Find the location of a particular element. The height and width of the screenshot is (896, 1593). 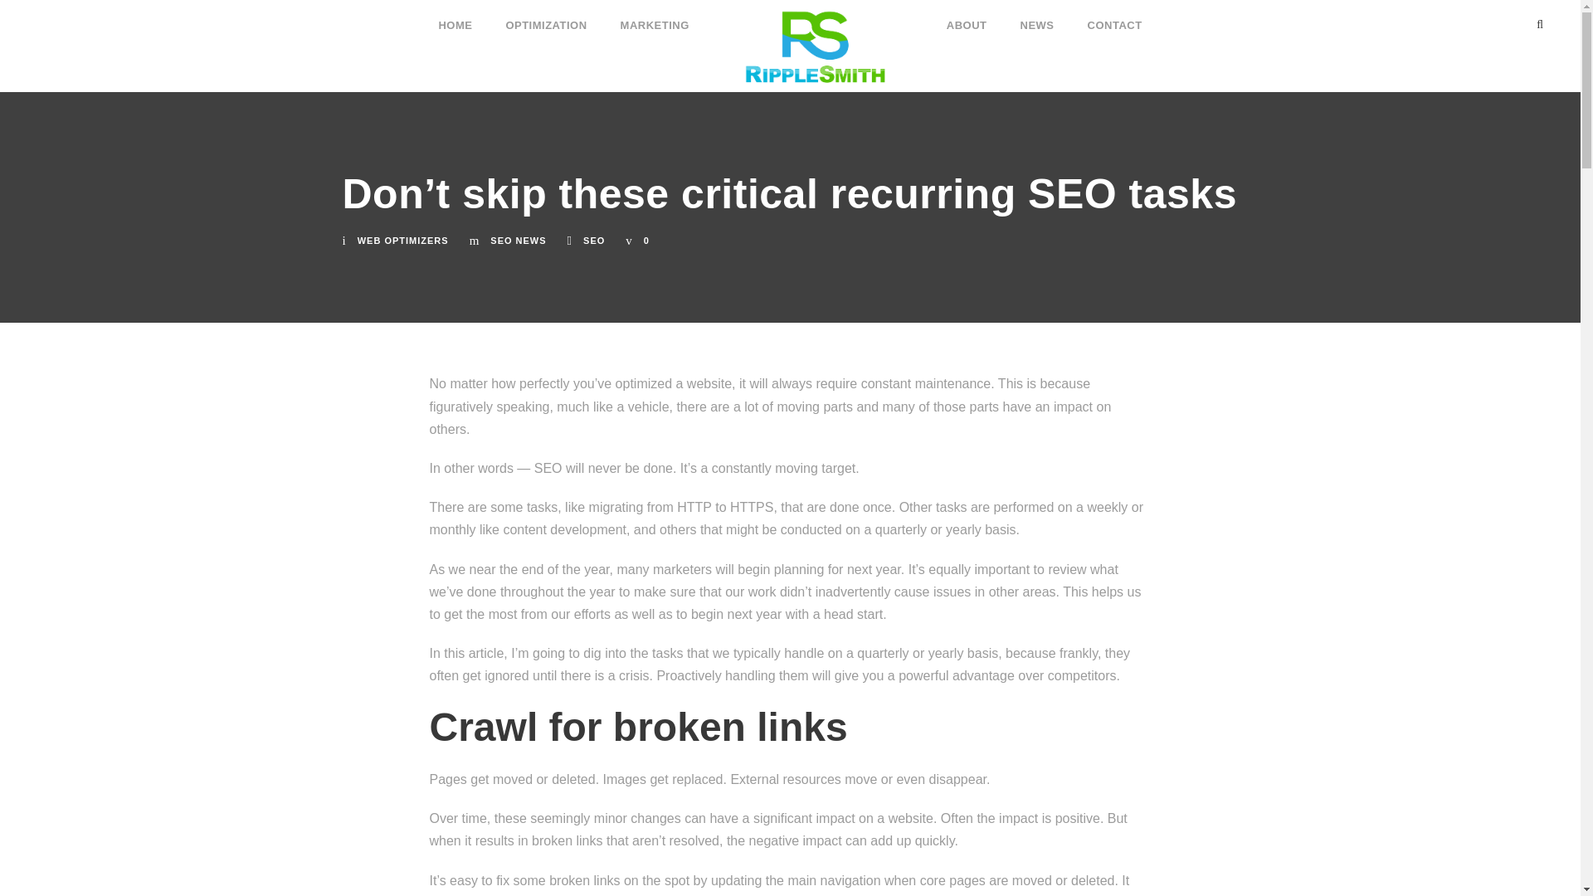

ABOUT is located at coordinates (967, 17).